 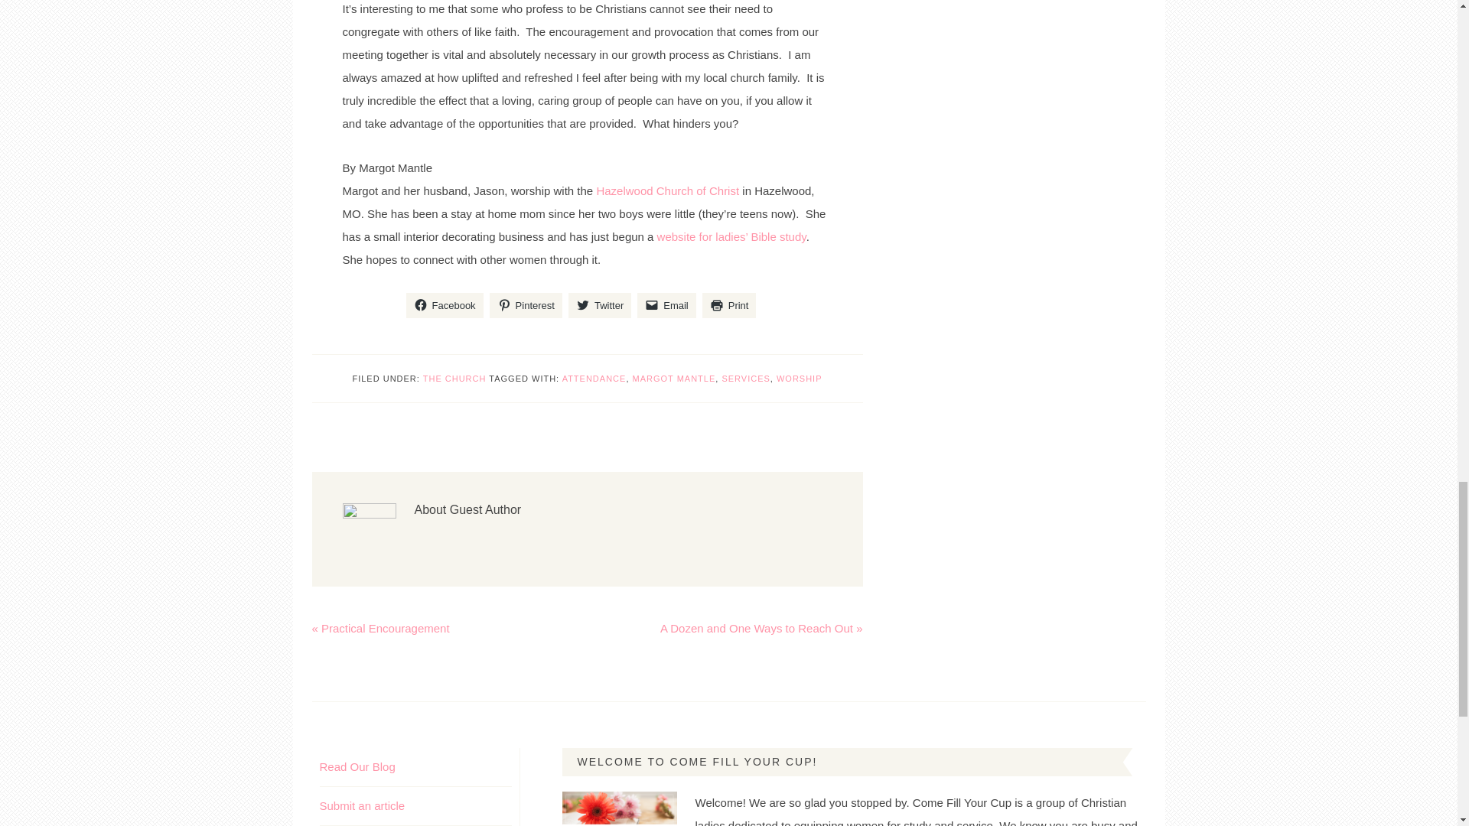 I want to click on Click to email a link to a friend, so click(x=667, y=305).